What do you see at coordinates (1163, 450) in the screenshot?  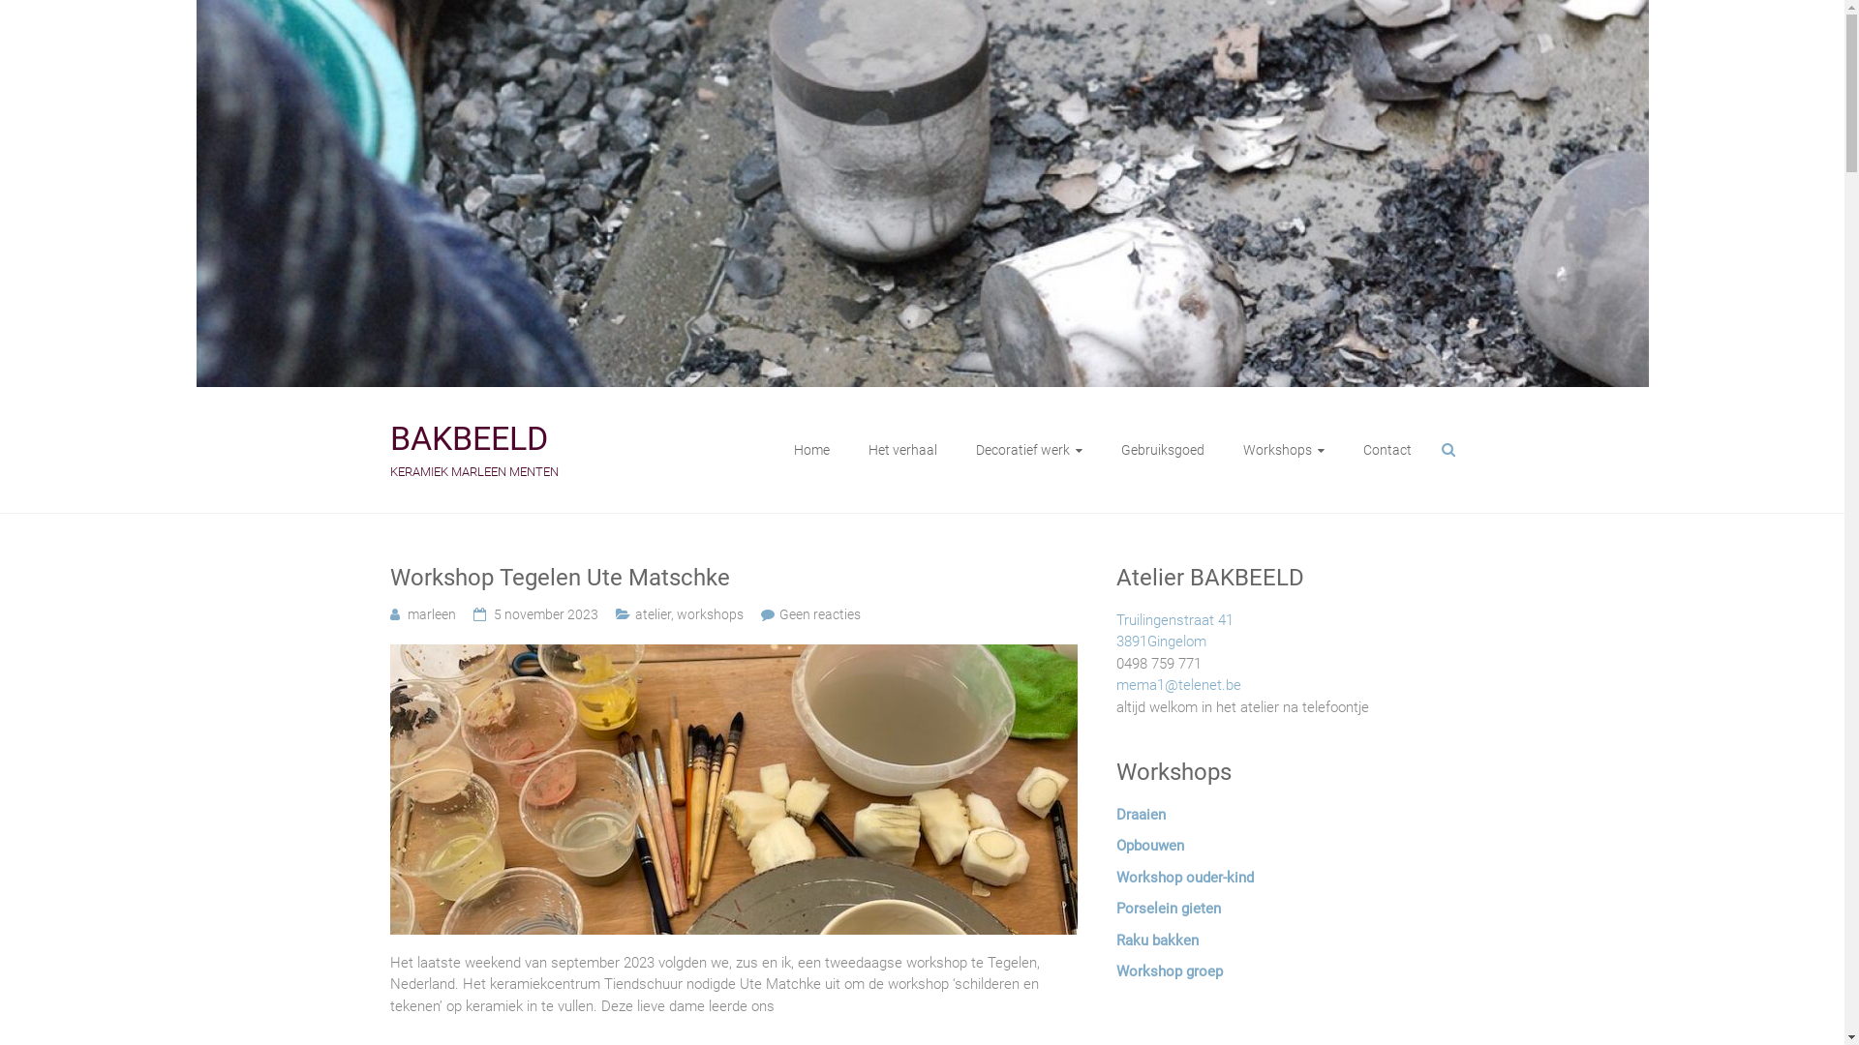 I see `Gebruiksgoed` at bounding box center [1163, 450].